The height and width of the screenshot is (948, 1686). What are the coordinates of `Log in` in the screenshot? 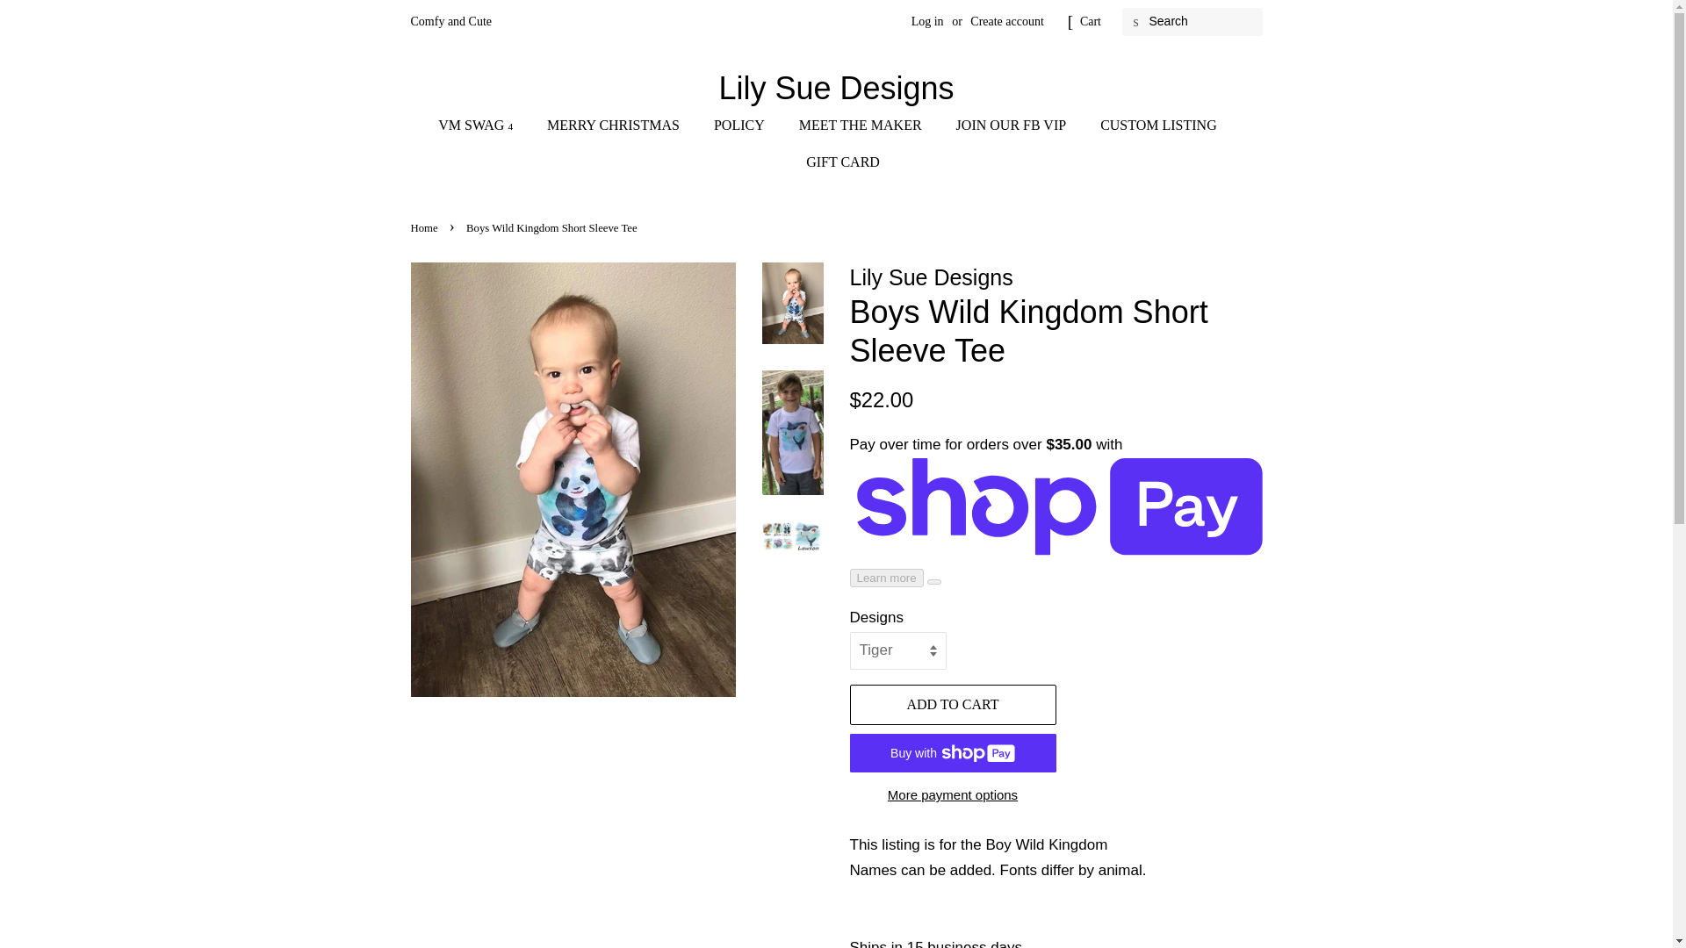 It's located at (927, 21).